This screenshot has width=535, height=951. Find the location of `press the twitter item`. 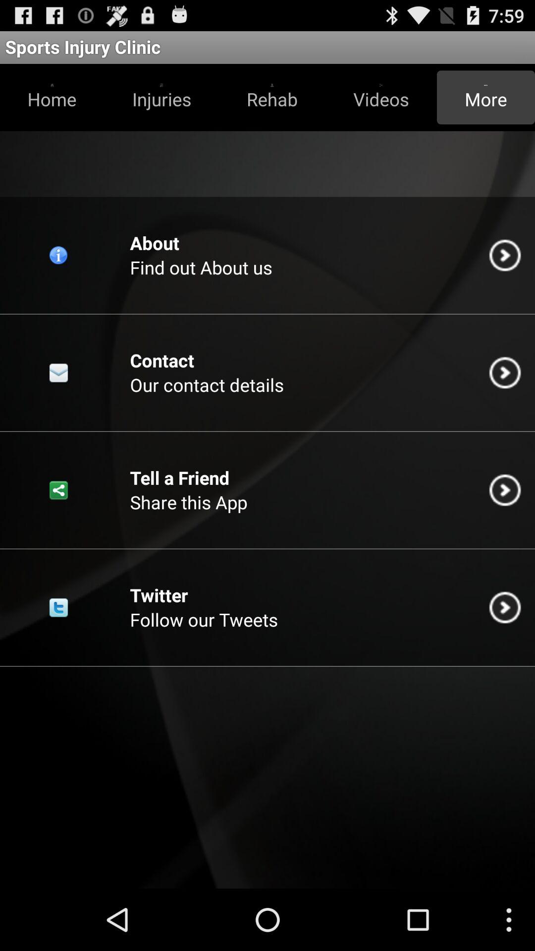

press the twitter item is located at coordinates (159, 595).